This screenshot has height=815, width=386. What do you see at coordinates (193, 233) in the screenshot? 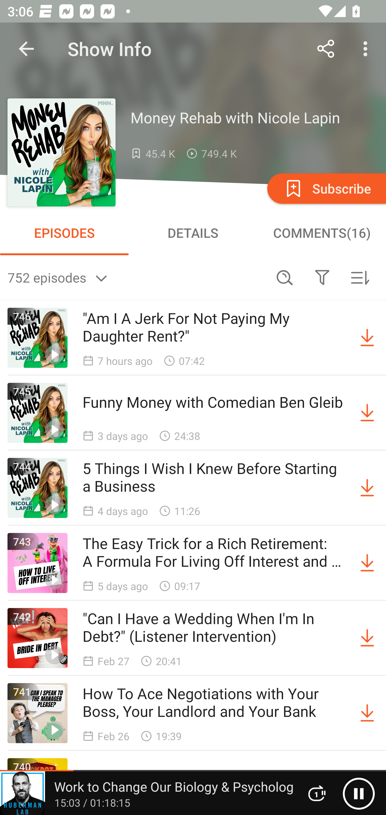
I see `DETAILS` at bounding box center [193, 233].